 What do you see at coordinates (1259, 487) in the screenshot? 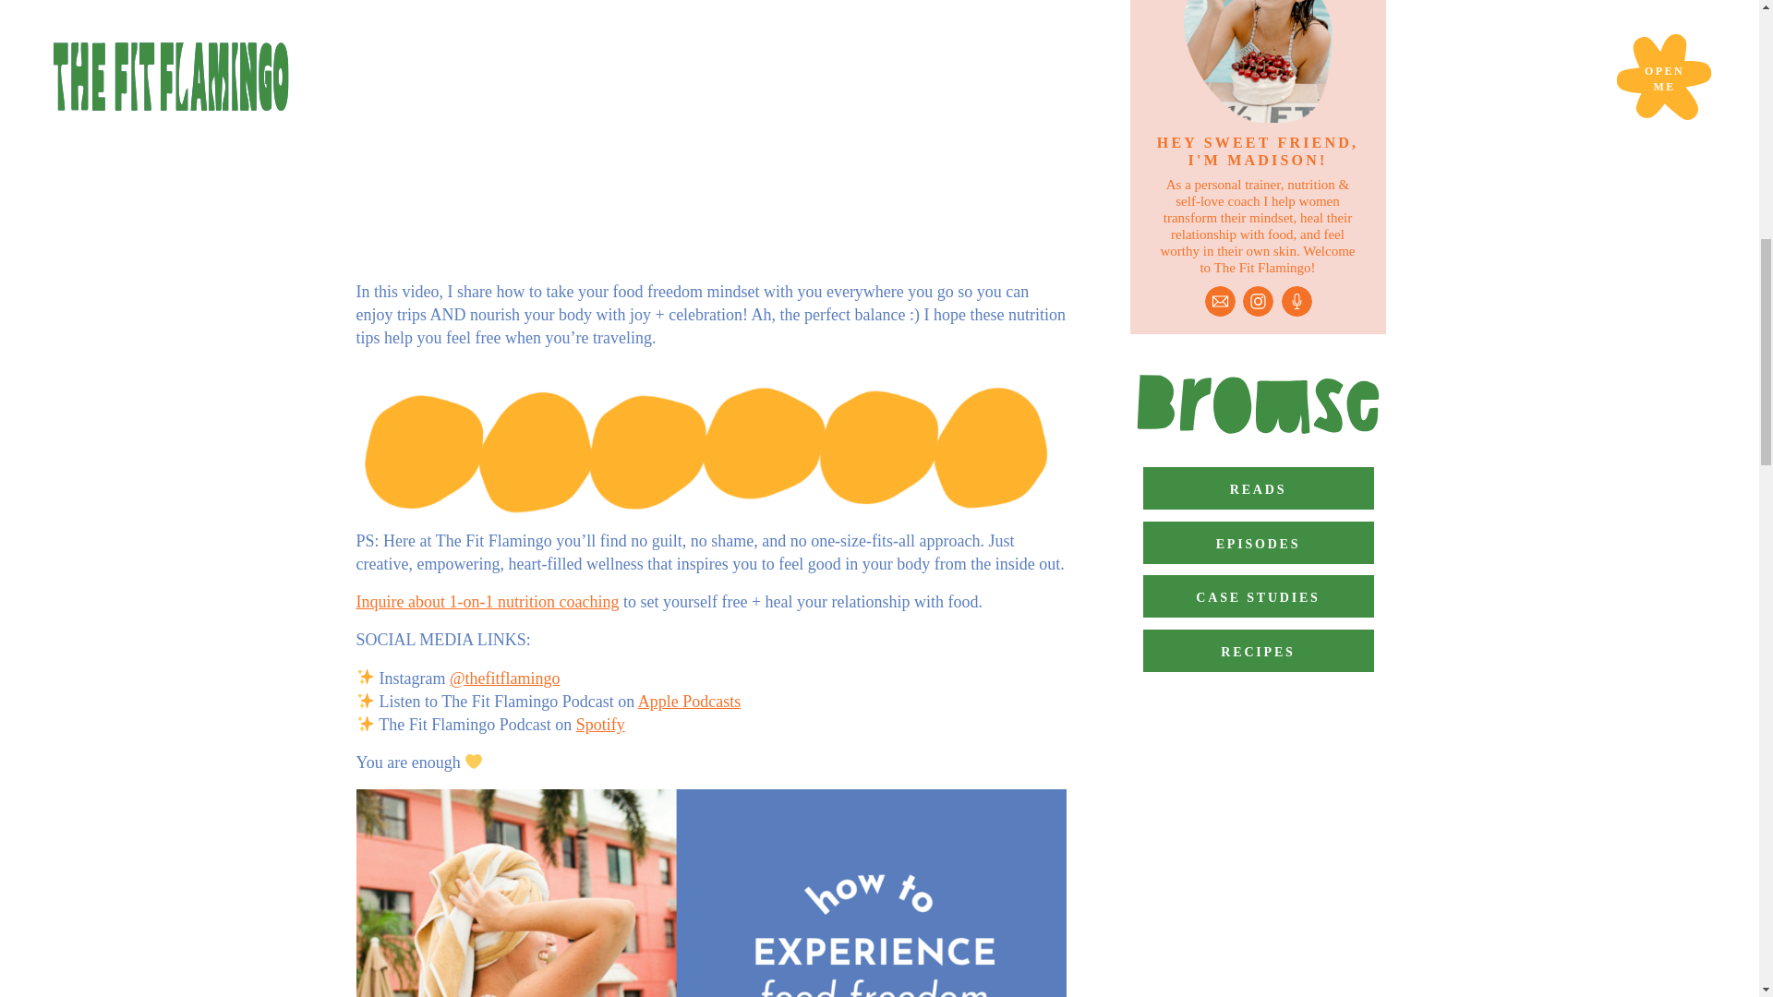
I see `READS` at bounding box center [1259, 487].